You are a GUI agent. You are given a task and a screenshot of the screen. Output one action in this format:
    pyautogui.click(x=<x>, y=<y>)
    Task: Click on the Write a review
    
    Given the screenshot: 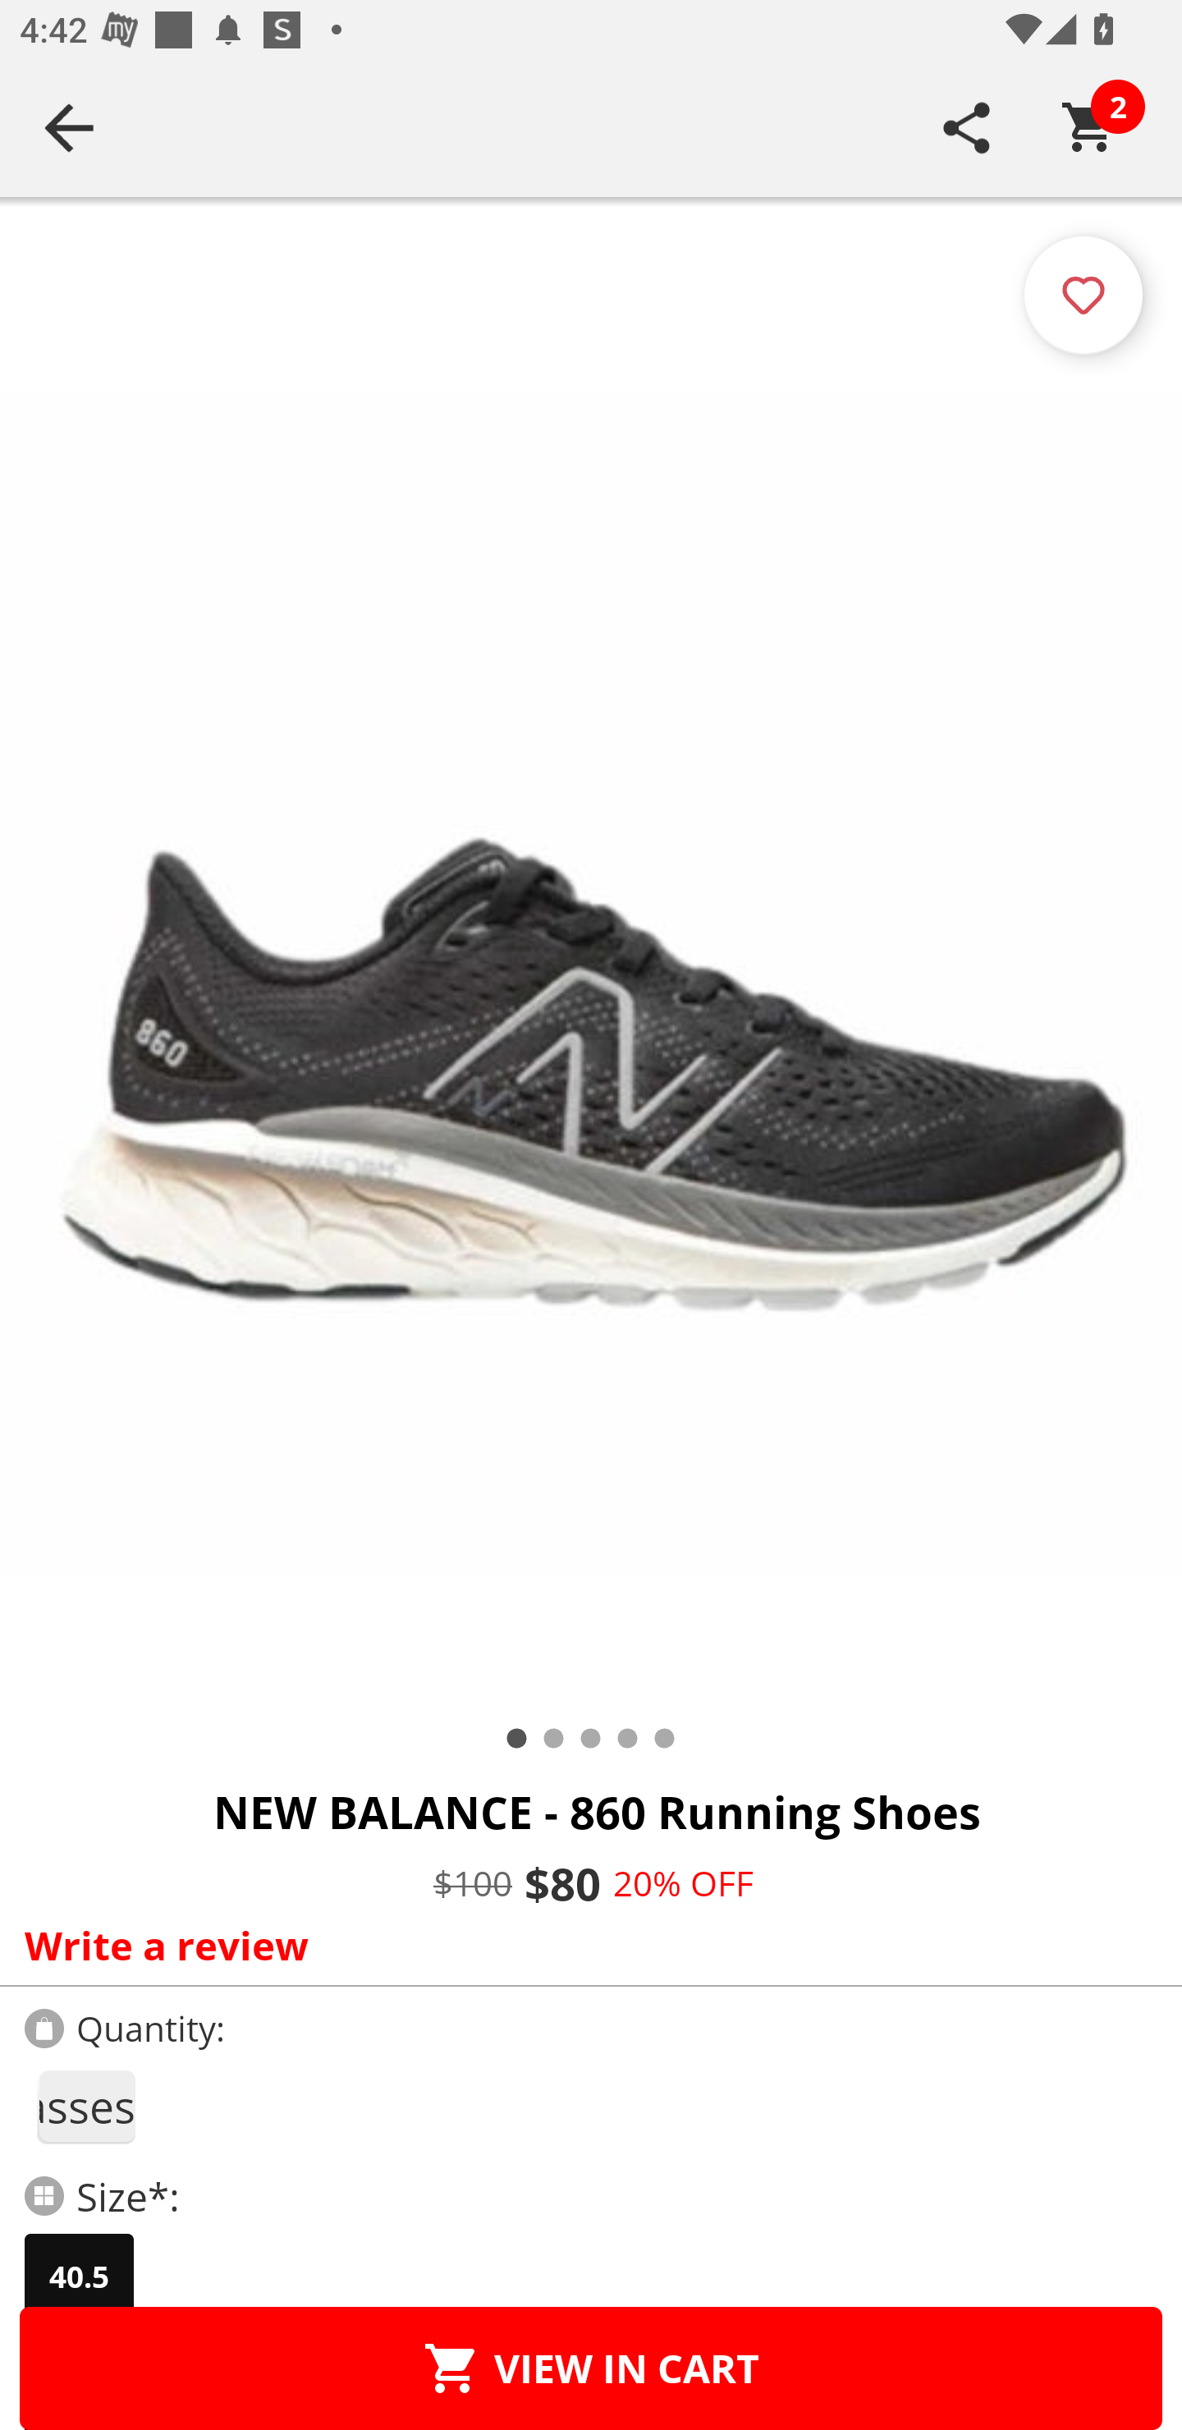 What is the action you would take?
    pyautogui.click(x=584, y=1945)
    